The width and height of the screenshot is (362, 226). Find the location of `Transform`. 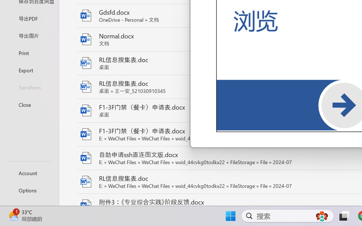

Transform is located at coordinates (29, 88).